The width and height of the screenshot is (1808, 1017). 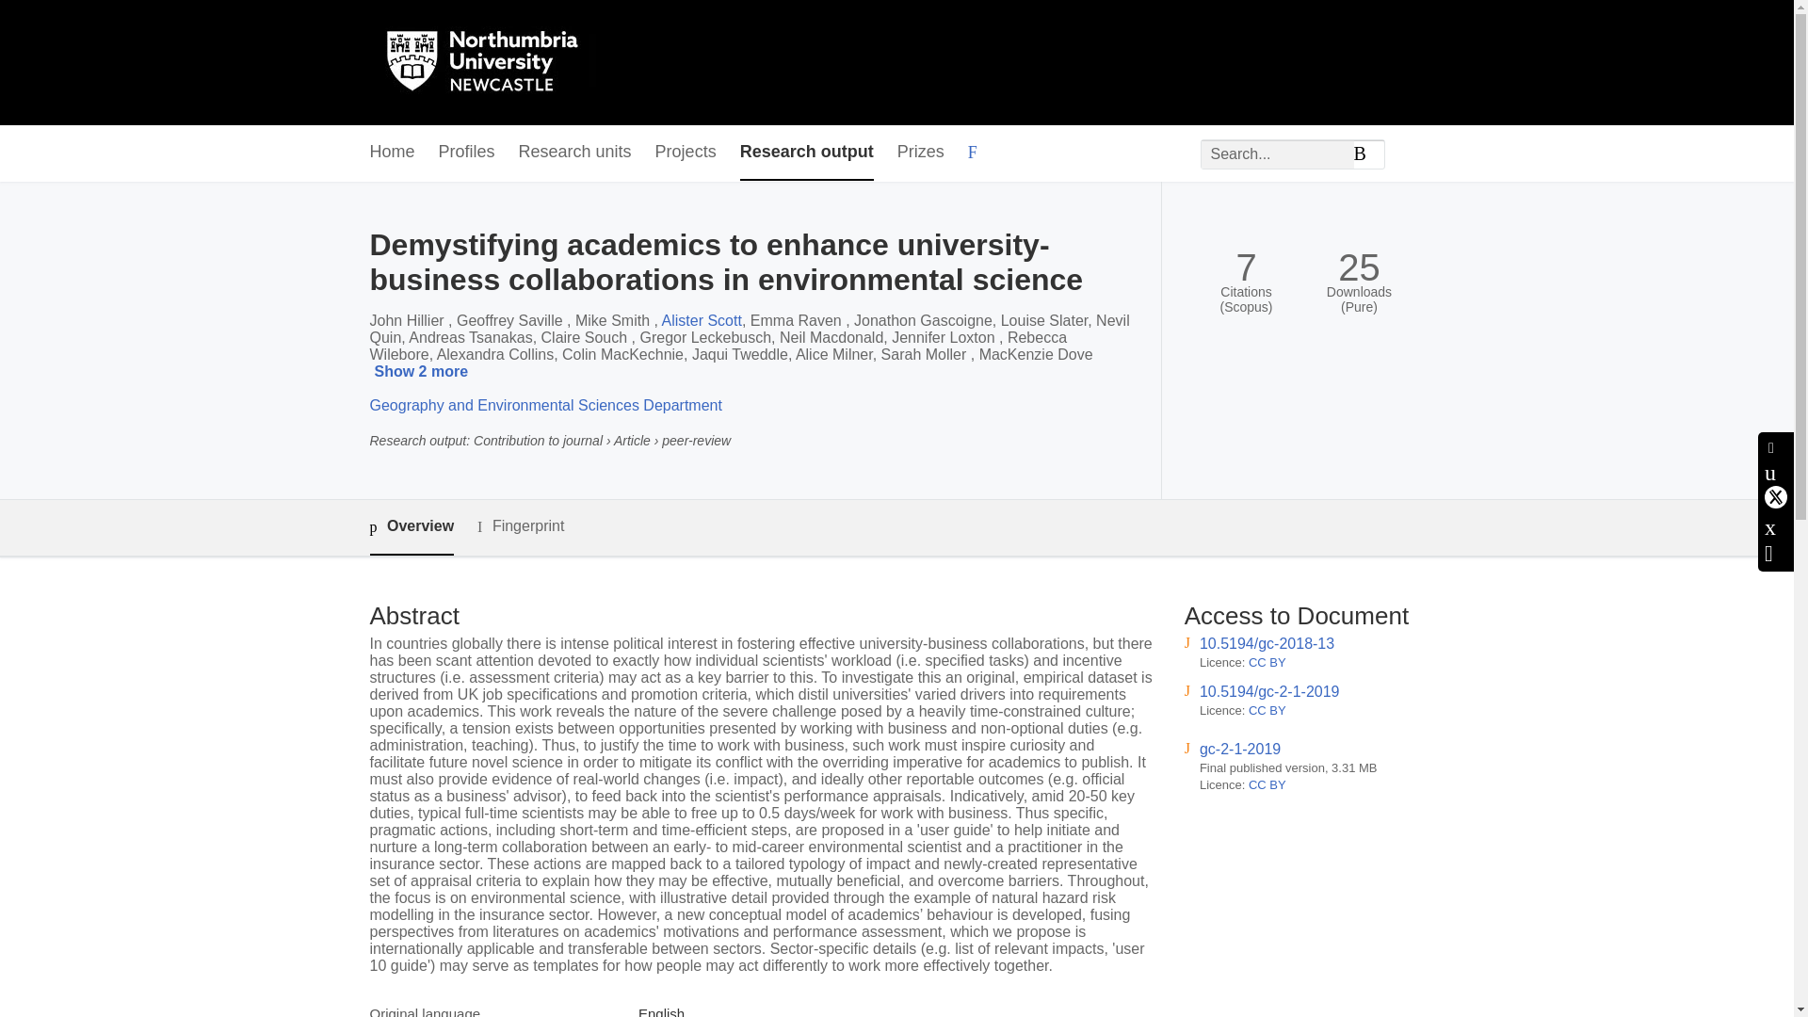 What do you see at coordinates (493, 62) in the screenshot?
I see `Northumbria University Research Portal Home` at bounding box center [493, 62].